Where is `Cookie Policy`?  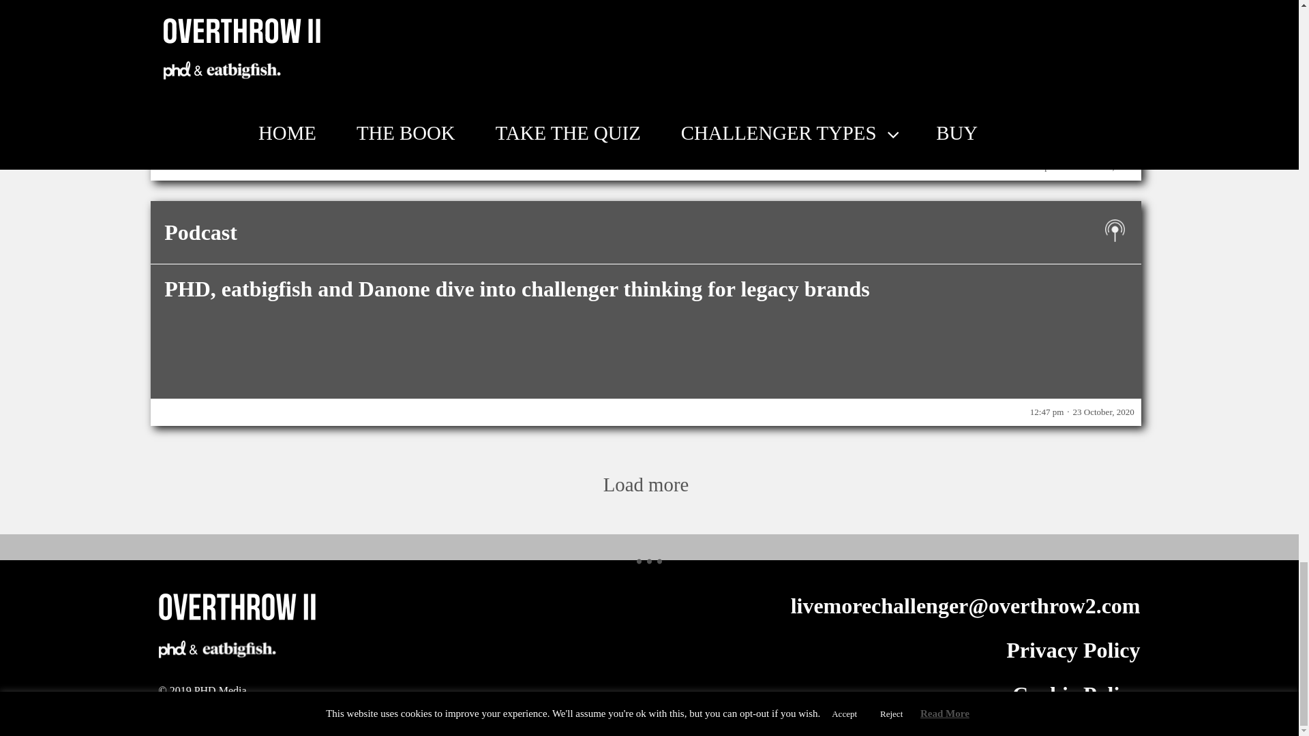
Cookie Policy is located at coordinates (1076, 694).